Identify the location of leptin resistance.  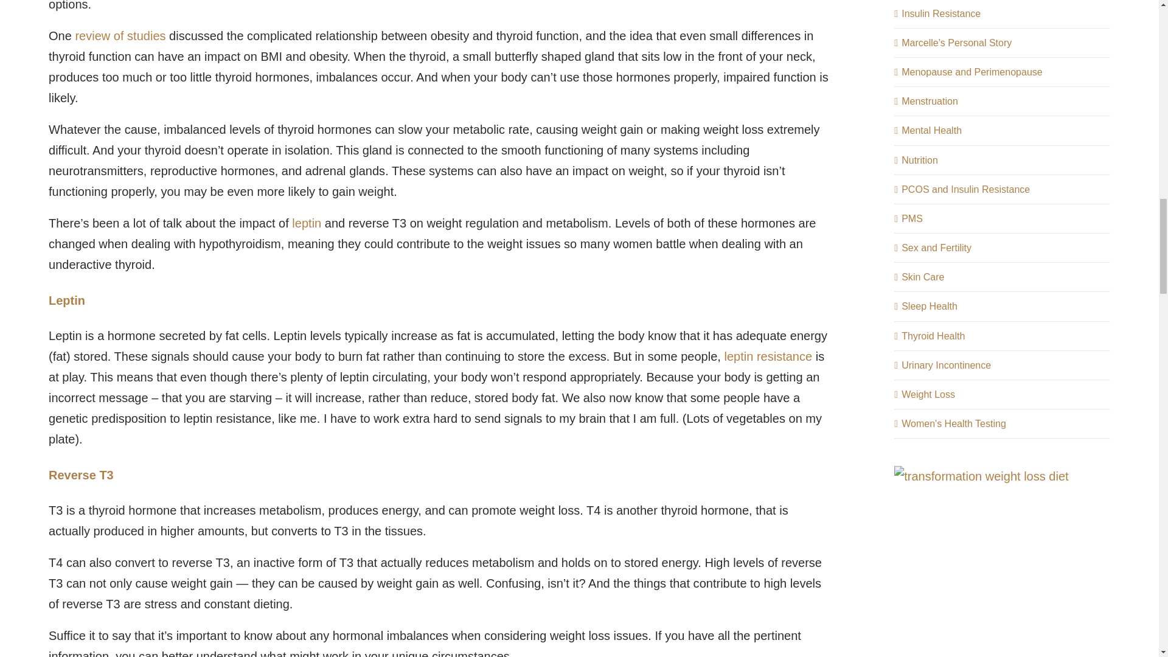
(768, 356).